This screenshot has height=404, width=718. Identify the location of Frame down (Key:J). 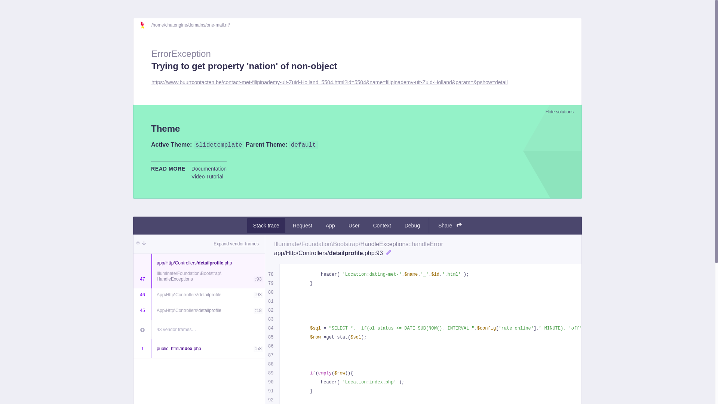
(144, 244).